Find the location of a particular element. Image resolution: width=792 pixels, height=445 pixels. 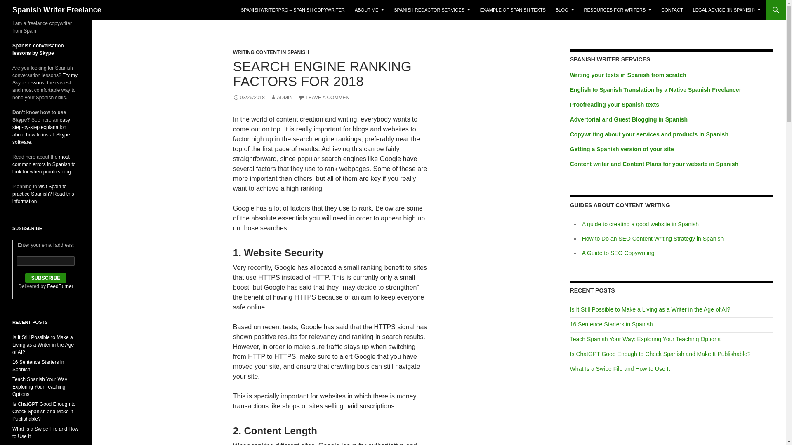

CONTACT is located at coordinates (672, 10).